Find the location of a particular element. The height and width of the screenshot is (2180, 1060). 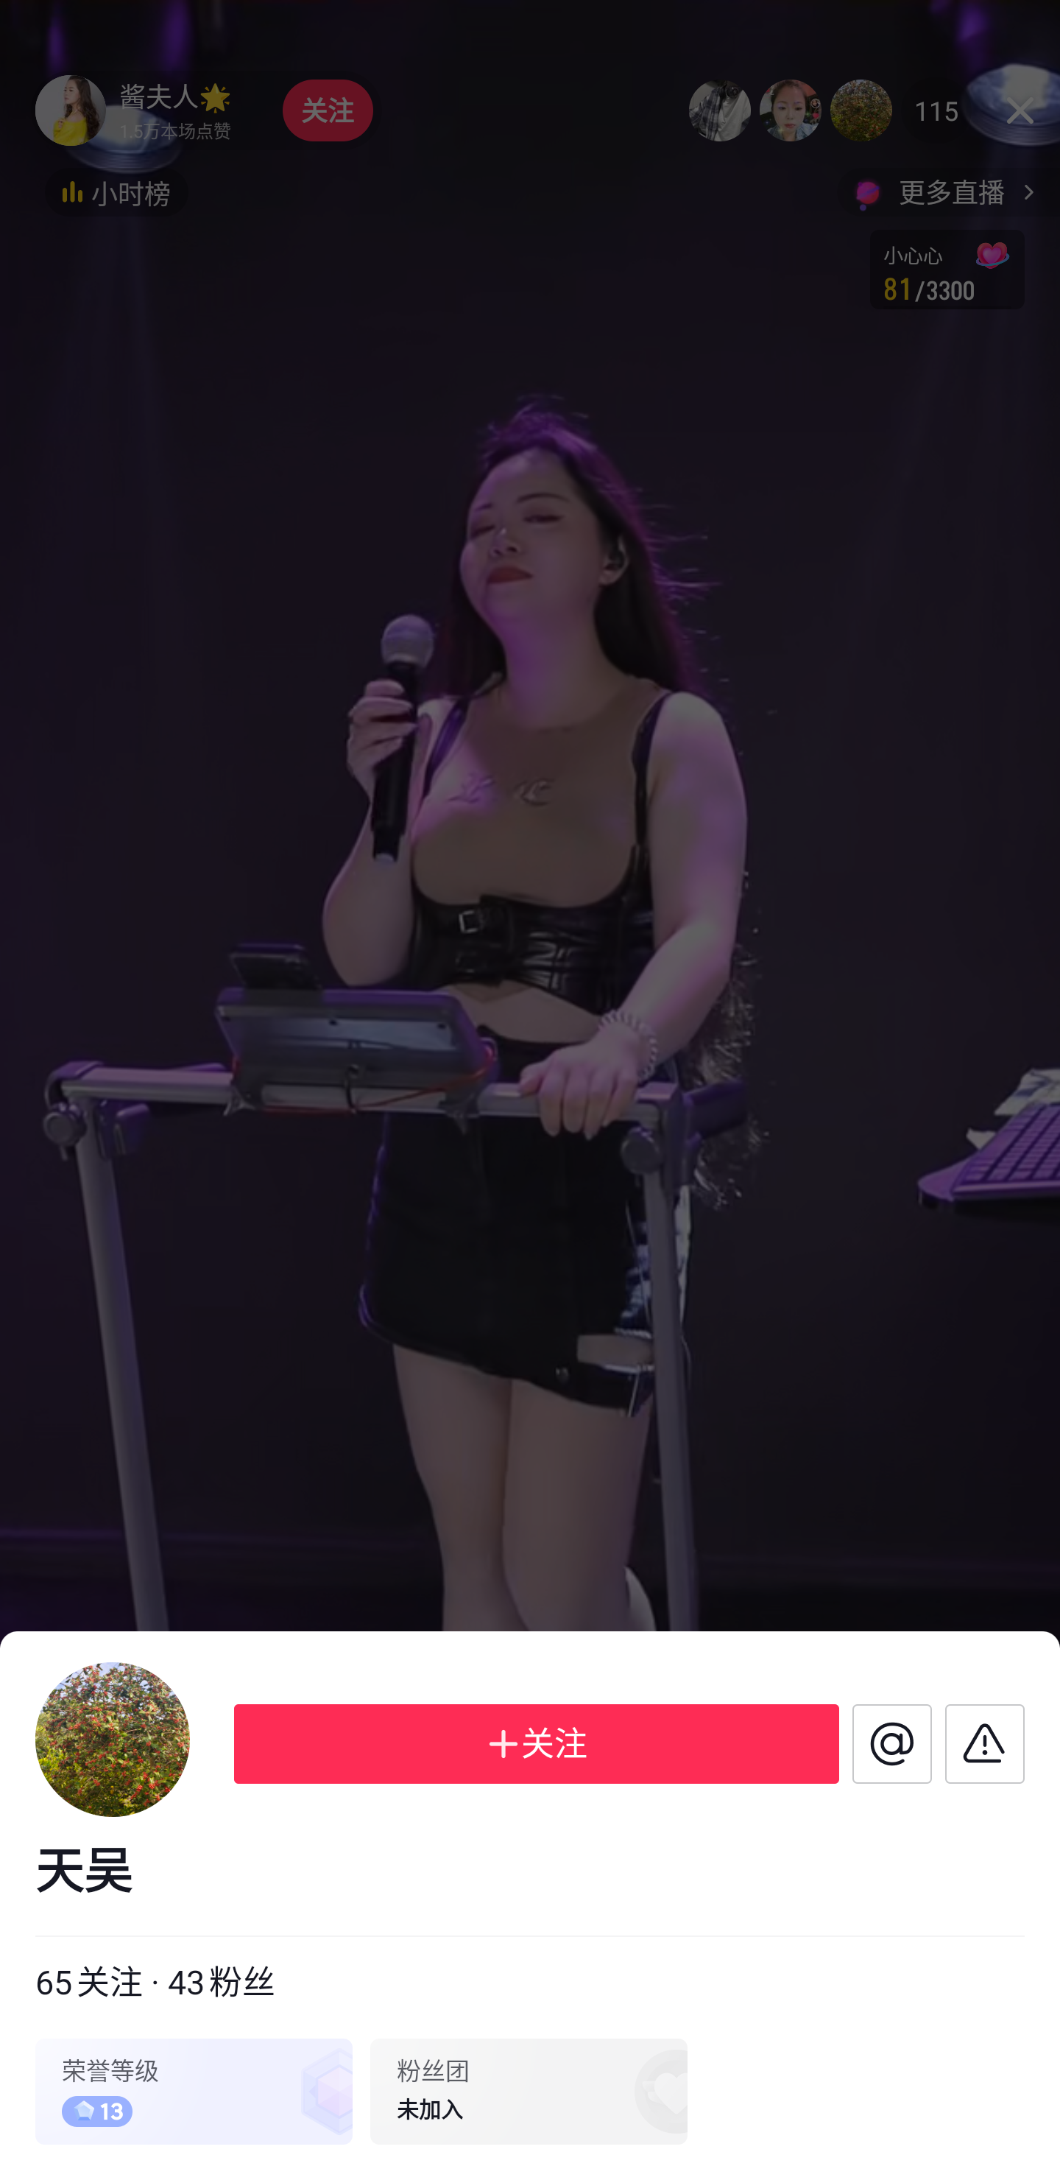

举报 按钮 is located at coordinates (985, 1744).